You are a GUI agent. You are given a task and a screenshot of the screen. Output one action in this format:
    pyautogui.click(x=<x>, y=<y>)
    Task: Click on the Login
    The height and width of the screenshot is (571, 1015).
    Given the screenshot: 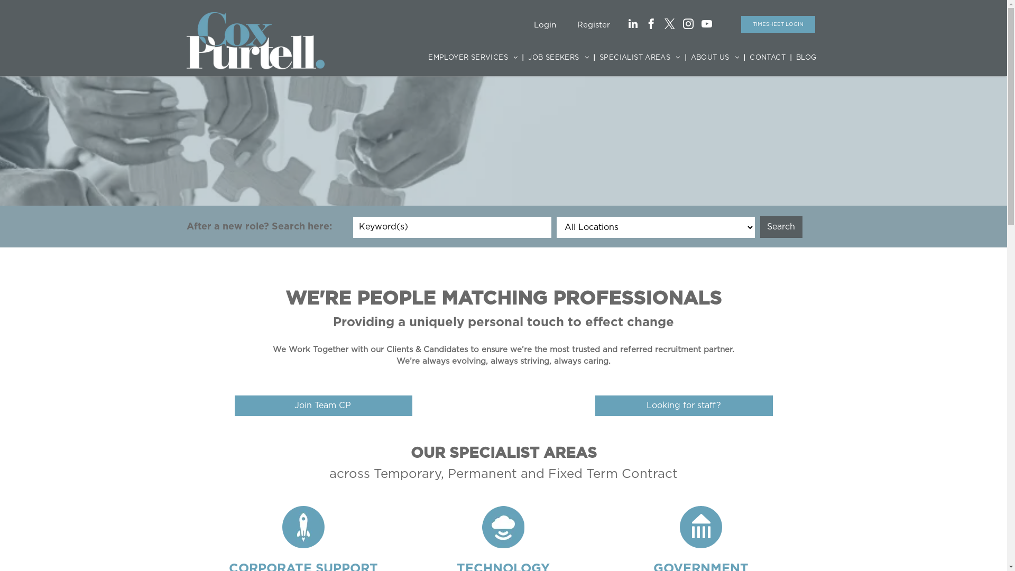 What is the action you would take?
    pyautogui.click(x=545, y=25)
    